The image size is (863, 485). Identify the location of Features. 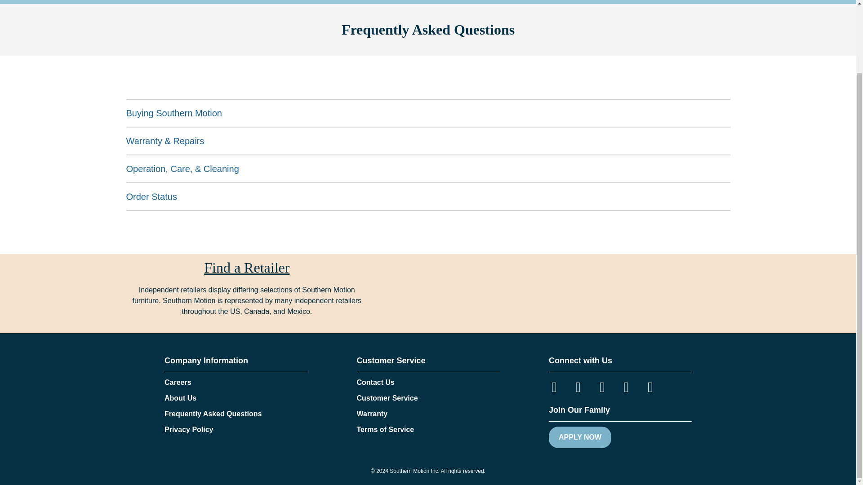
(529, 2).